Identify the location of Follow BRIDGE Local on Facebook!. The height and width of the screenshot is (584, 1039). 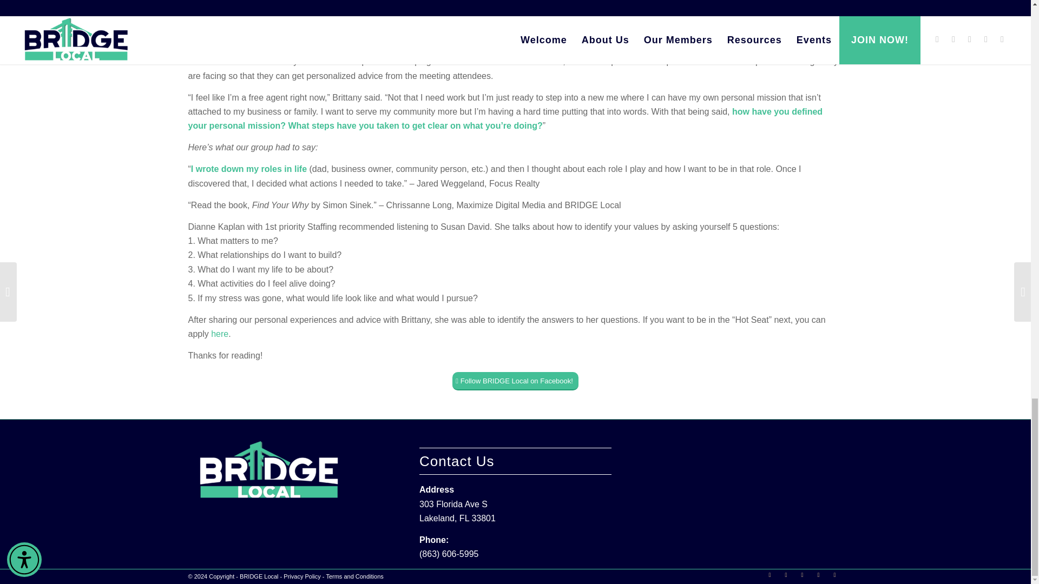
(515, 381).